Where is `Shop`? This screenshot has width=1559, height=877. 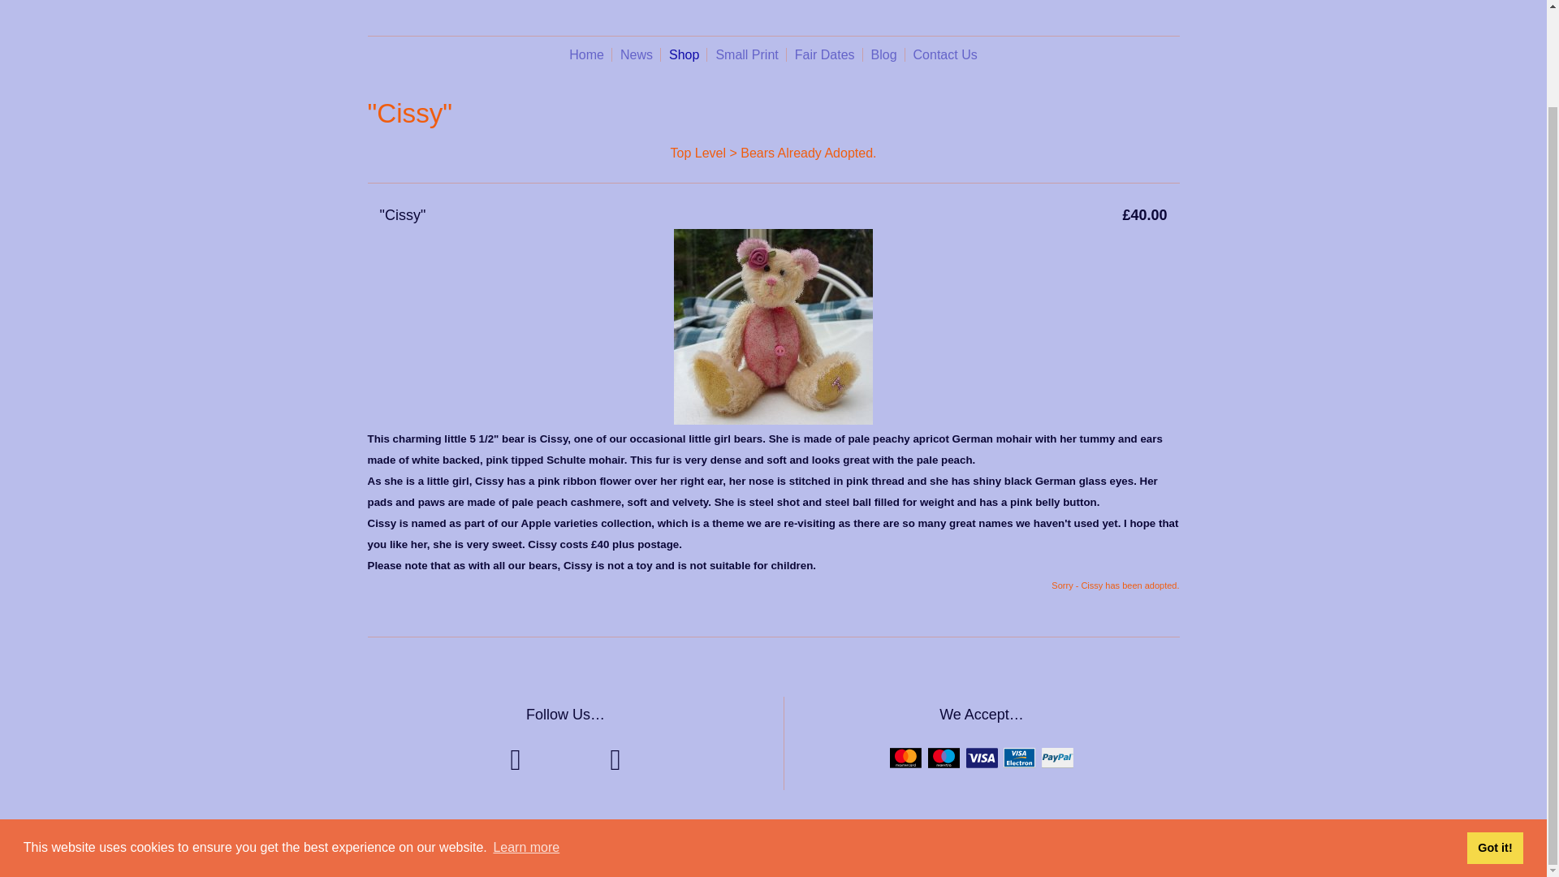
Shop is located at coordinates (684, 54).